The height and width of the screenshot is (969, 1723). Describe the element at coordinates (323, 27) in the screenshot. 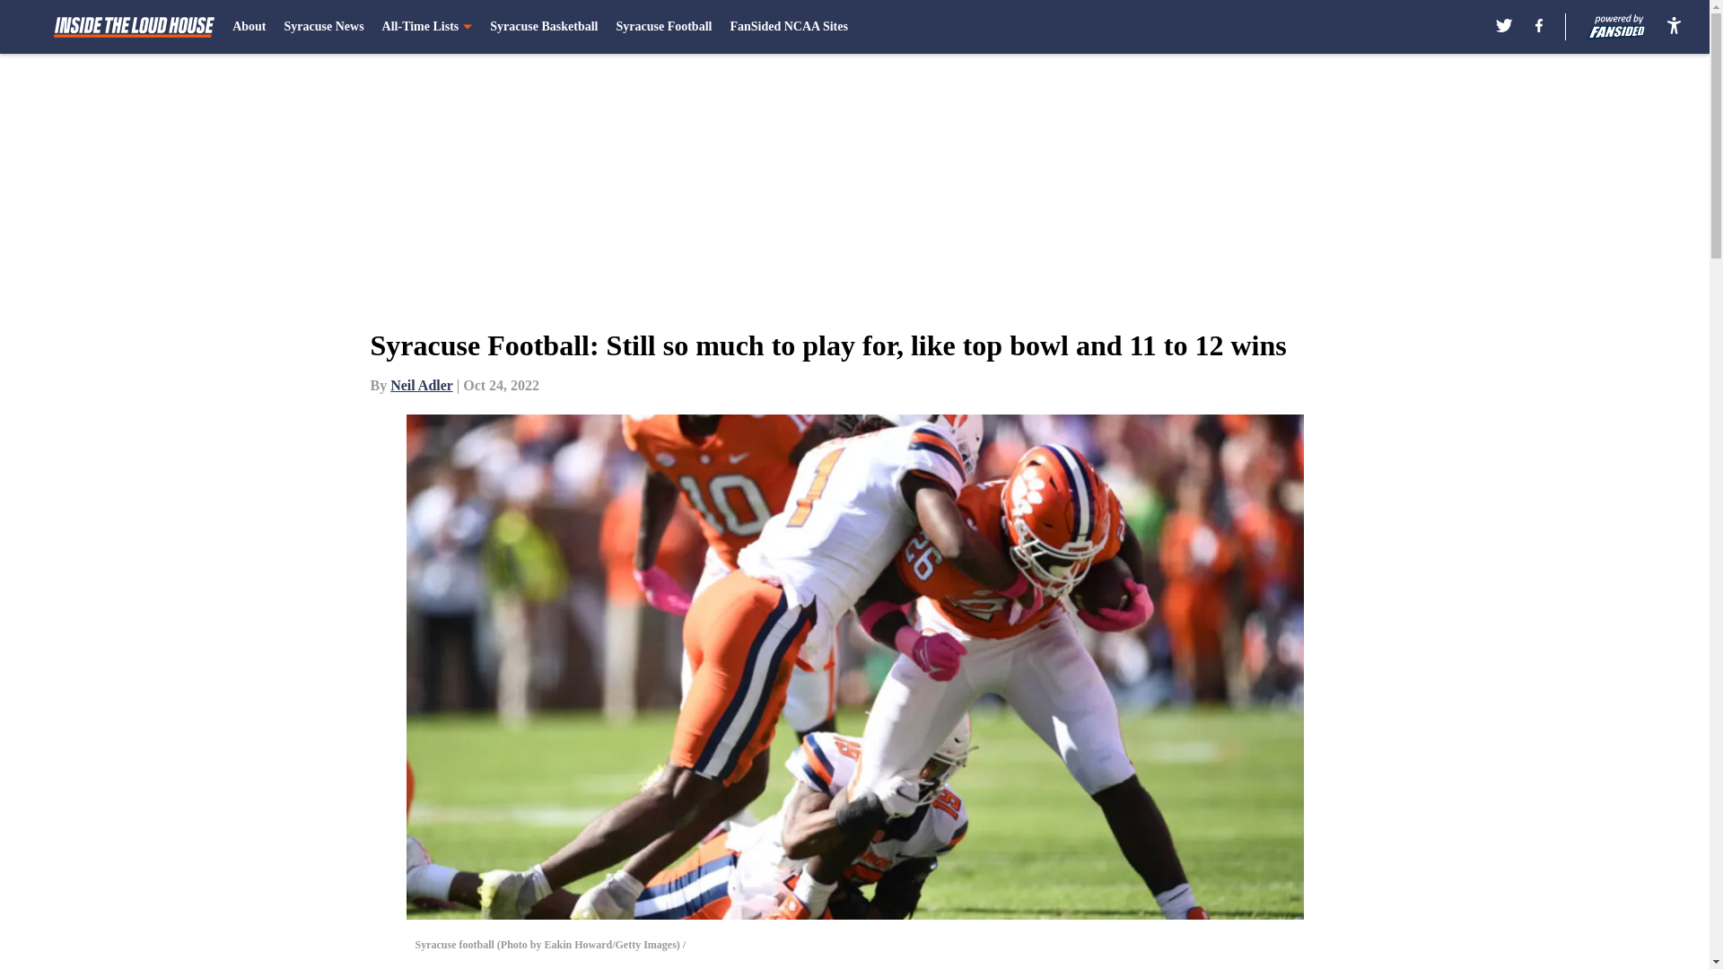

I see `Syracuse News` at that location.